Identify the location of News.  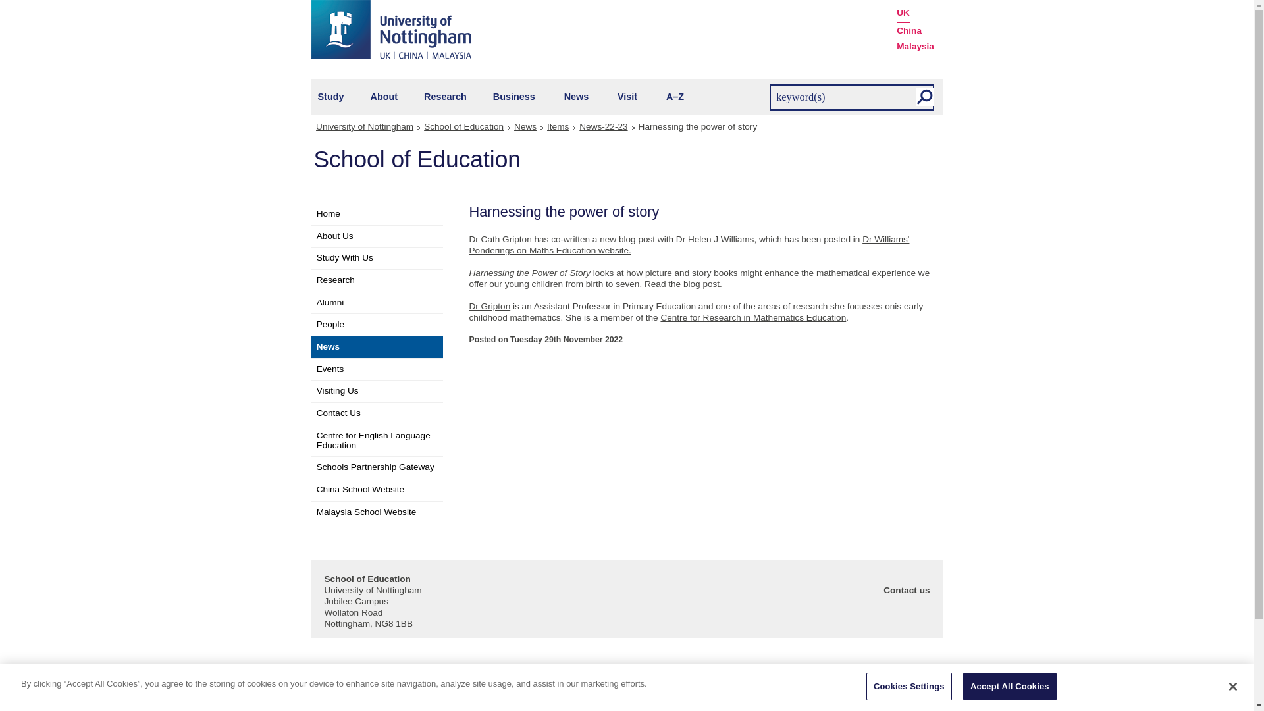
(576, 96).